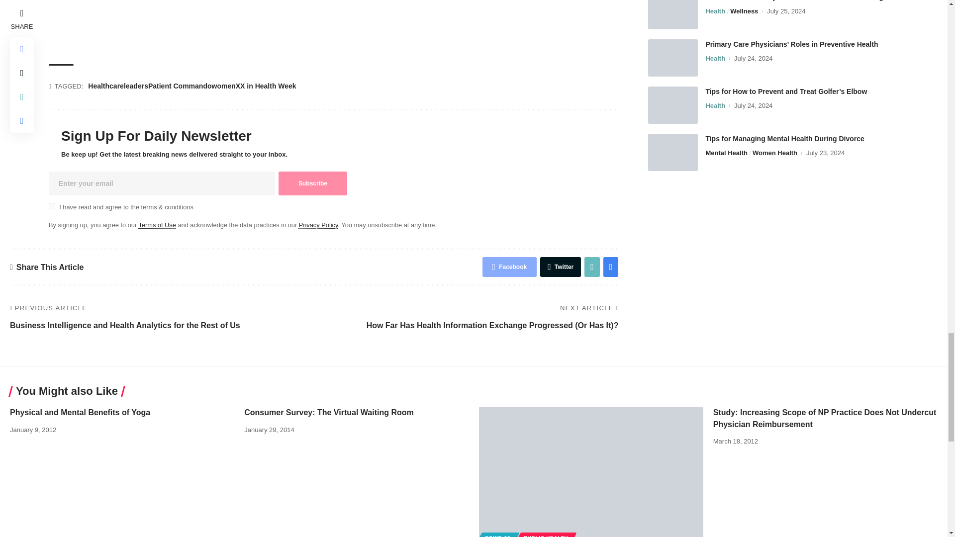  What do you see at coordinates (313, 183) in the screenshot?
I see `Subscribe` at bounding box center [313, 183].